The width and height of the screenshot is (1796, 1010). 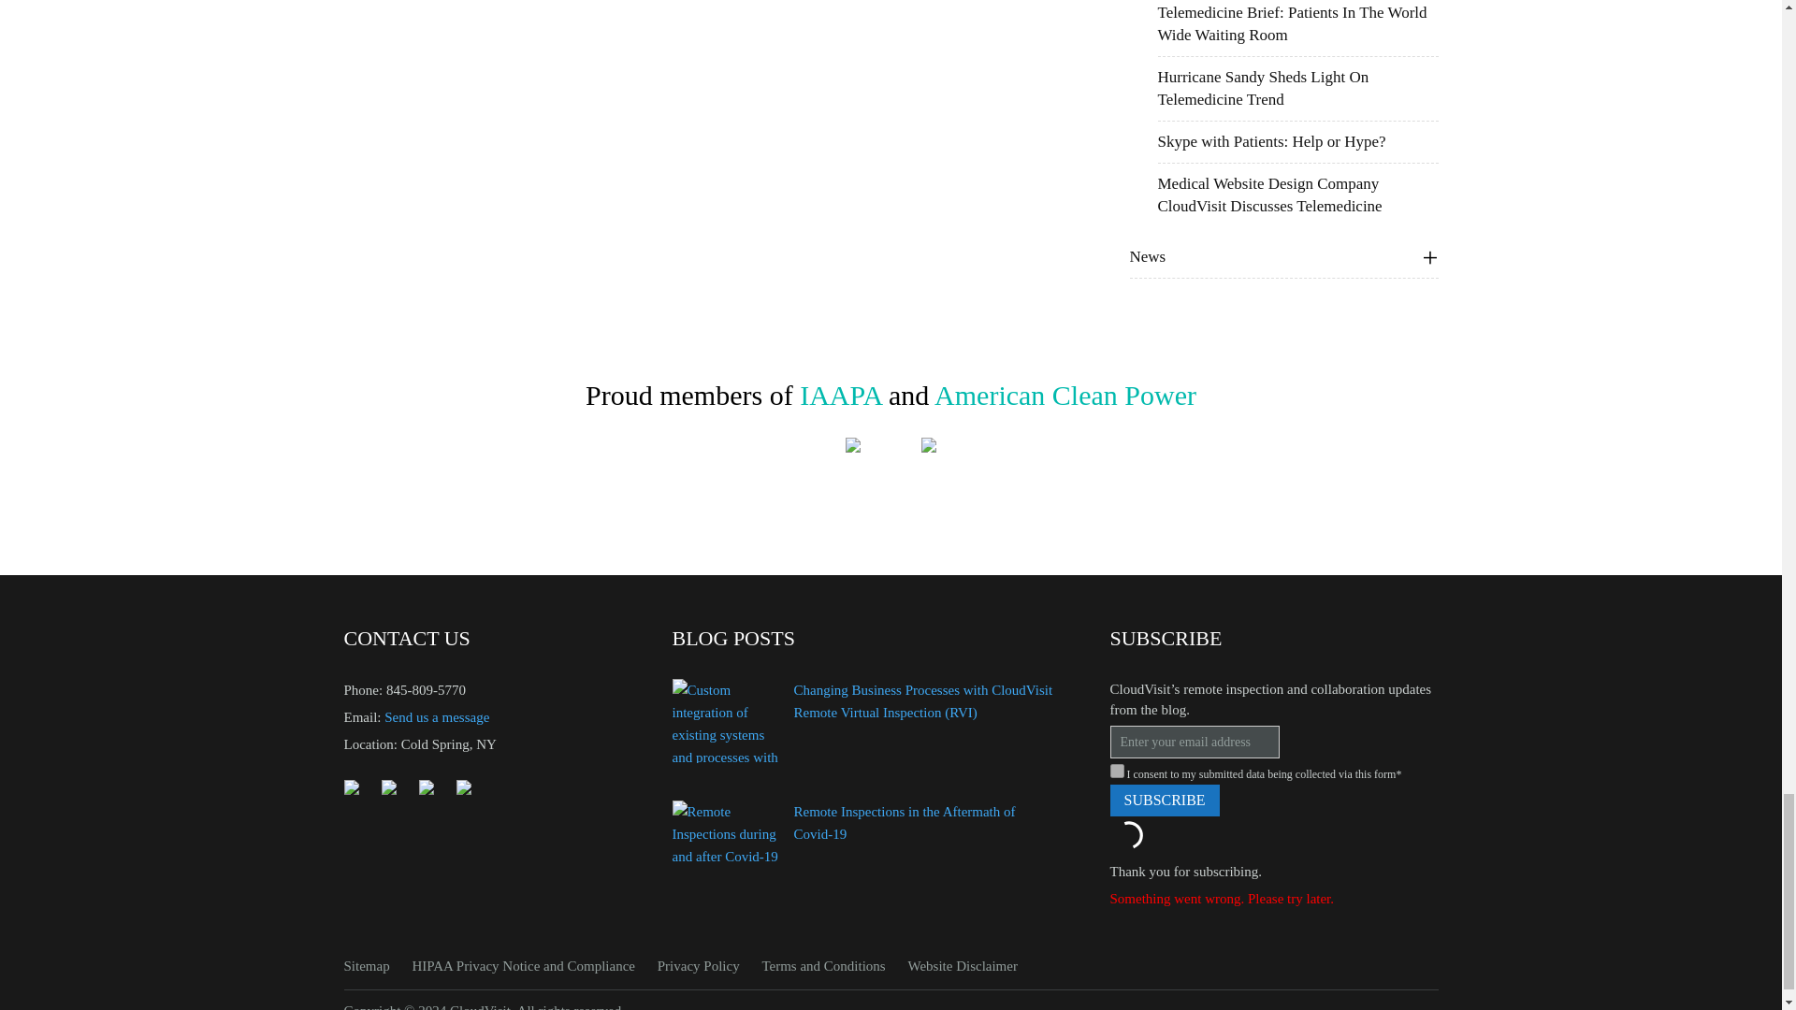 I want to click on SUBSCRIBE, so click(x=1164, y=801).